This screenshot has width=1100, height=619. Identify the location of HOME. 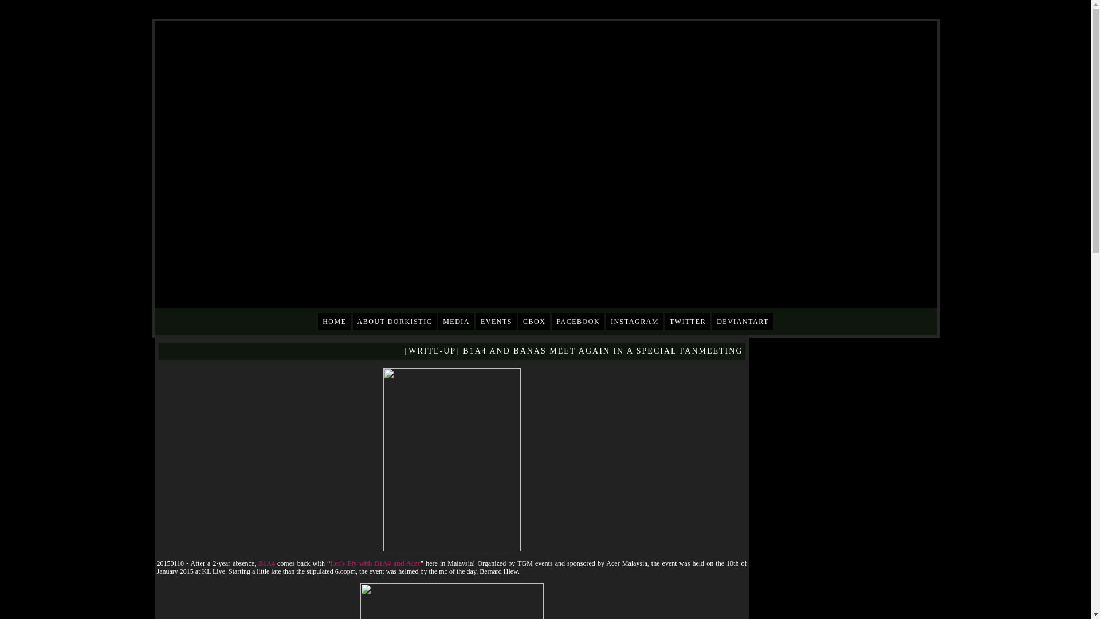
(334, 321).